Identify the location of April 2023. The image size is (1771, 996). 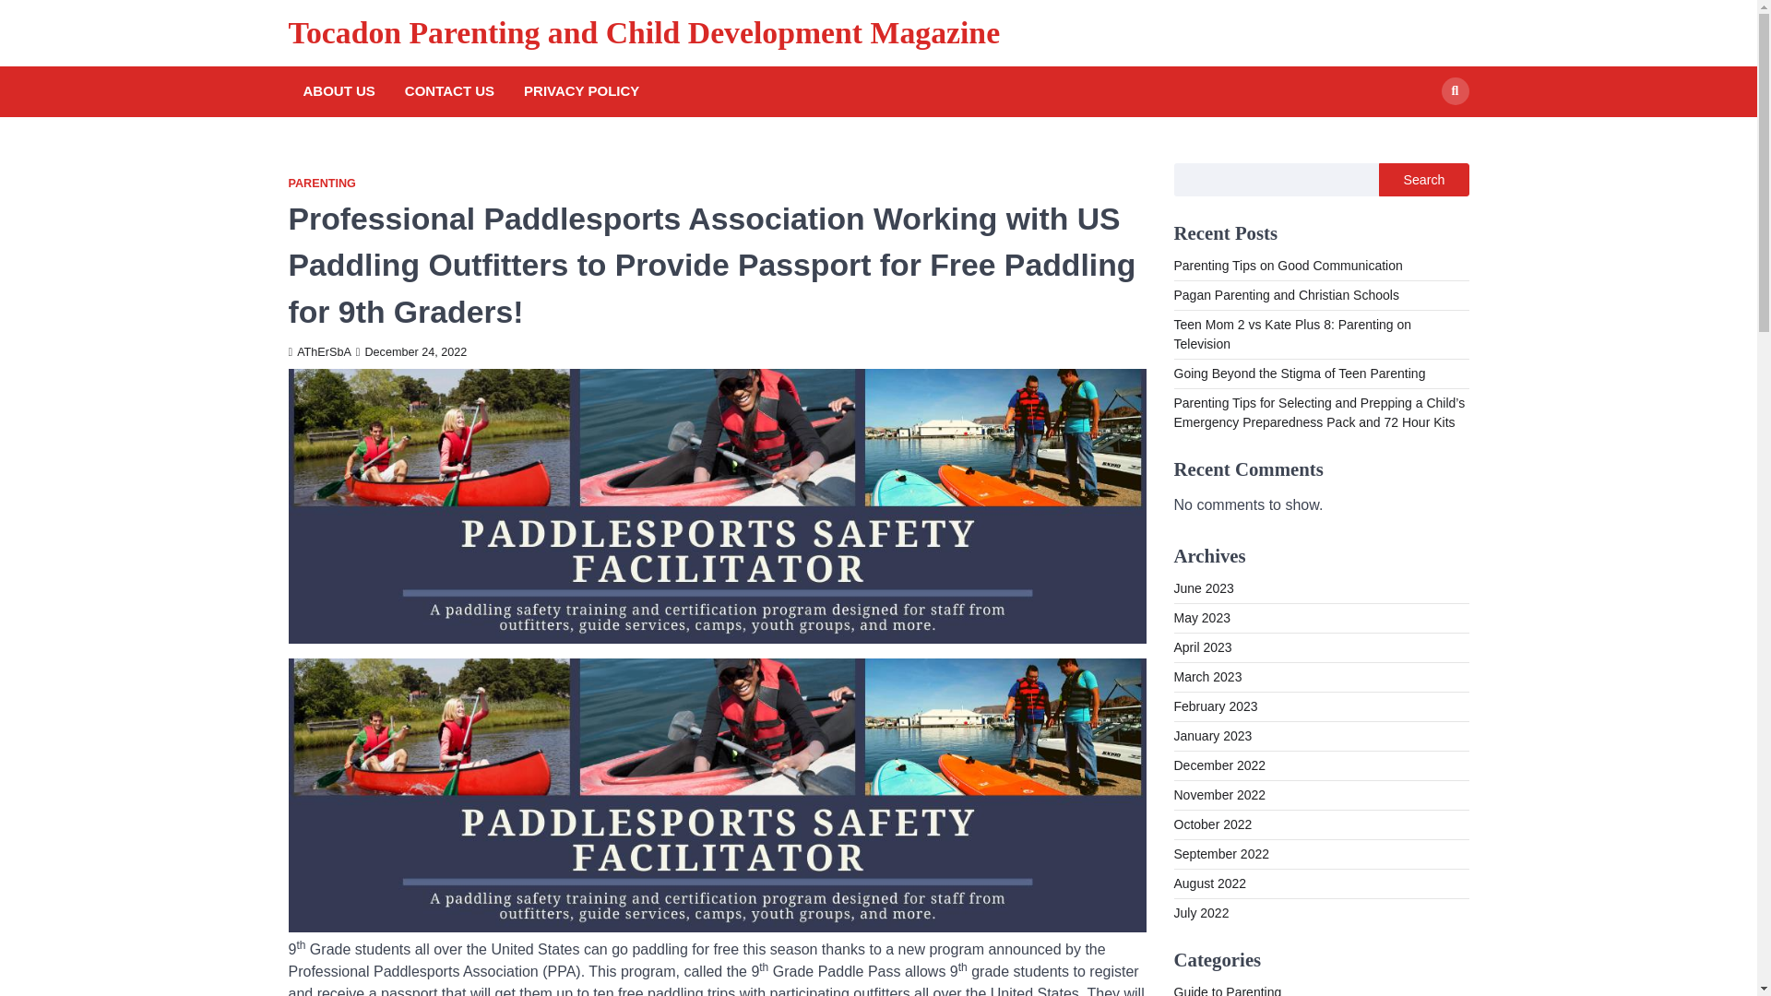
(1201, 647).